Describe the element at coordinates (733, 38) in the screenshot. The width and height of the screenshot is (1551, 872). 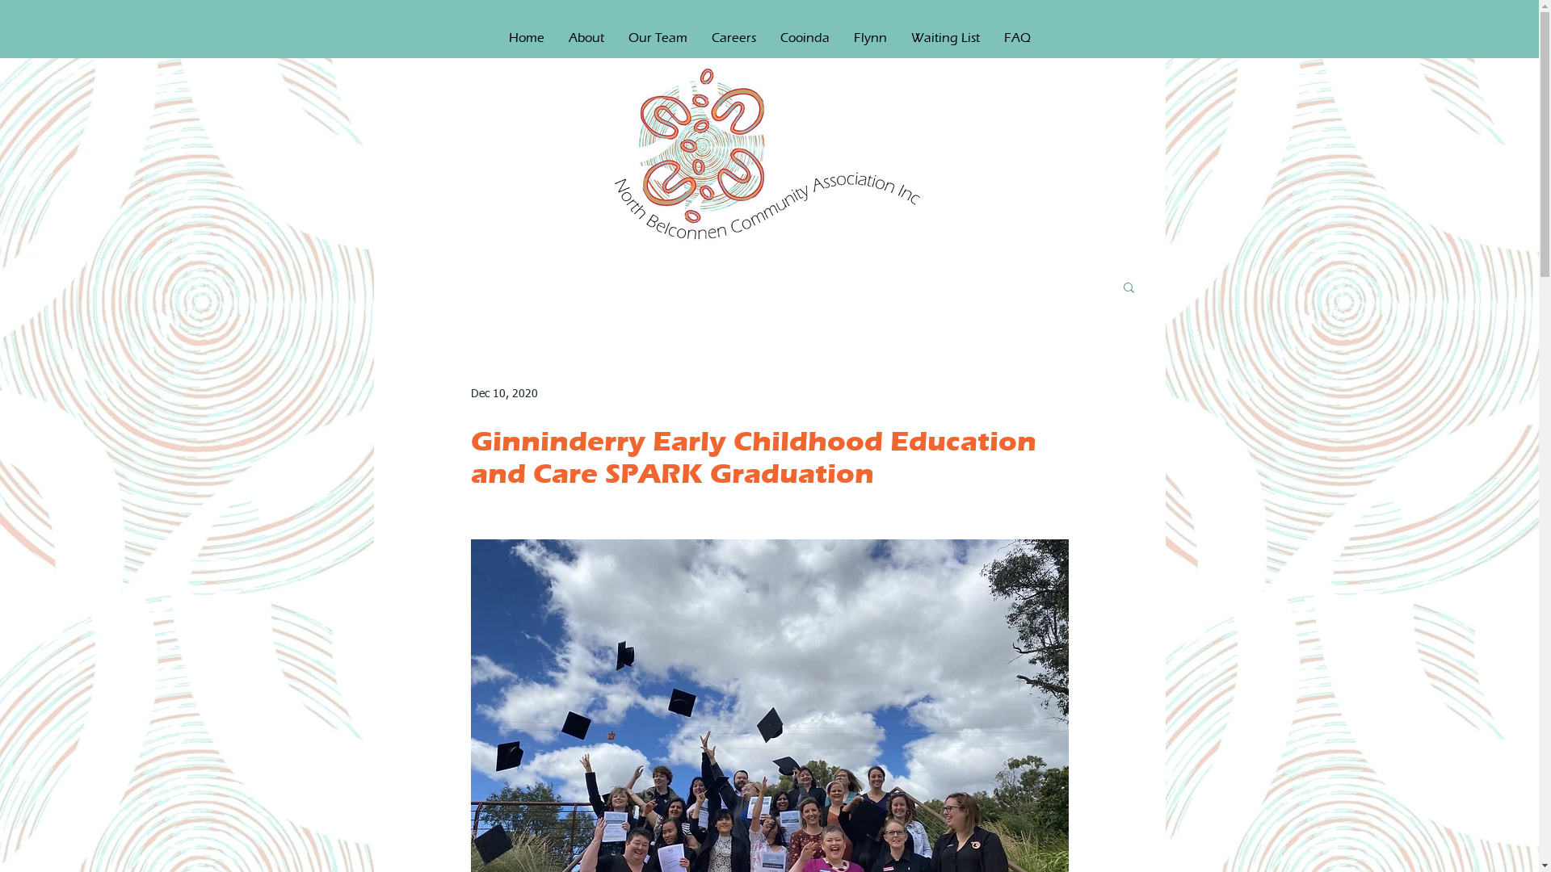
I see `Careers` at that location.